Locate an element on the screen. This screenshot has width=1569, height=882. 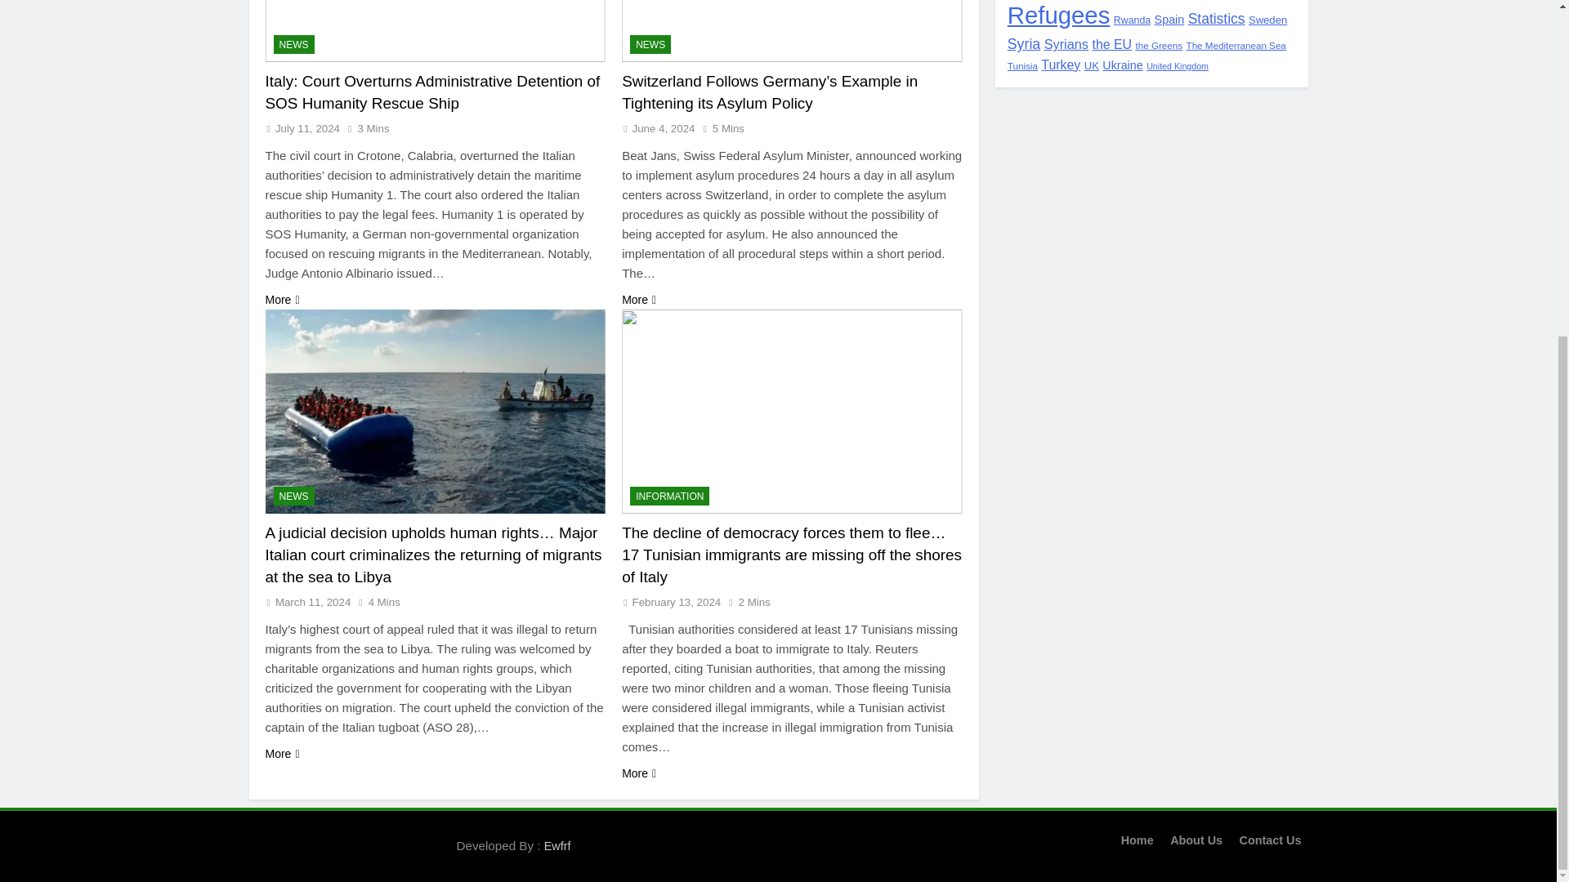
NEWS is located at coordinates (293, 44).